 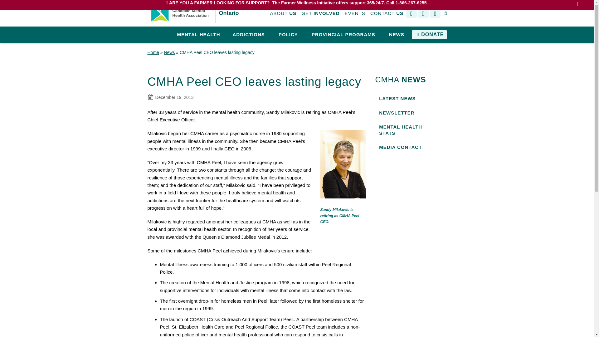 I want to click on POLICY, so click(x=288, y=35).